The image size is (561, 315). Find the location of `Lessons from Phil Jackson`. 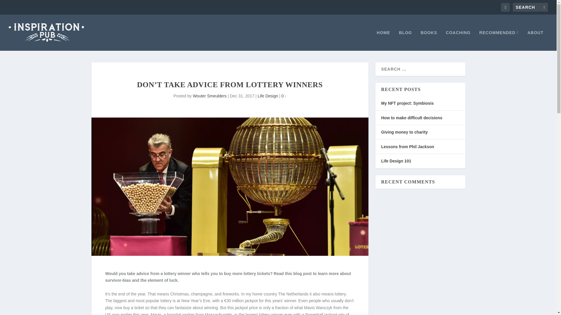

Lessons from Phil Jackson is located at coordinates (407, 146).